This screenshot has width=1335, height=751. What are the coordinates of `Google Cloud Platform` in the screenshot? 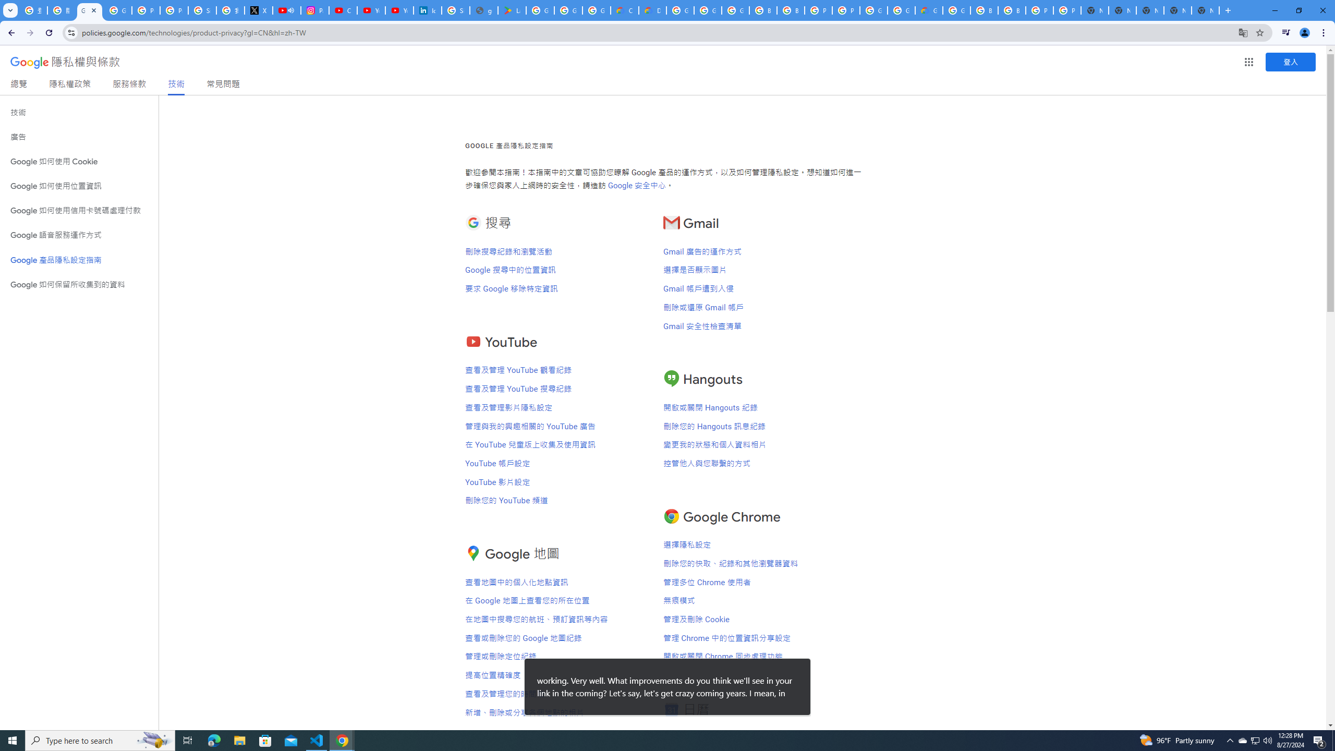 It's located at (680, 10).